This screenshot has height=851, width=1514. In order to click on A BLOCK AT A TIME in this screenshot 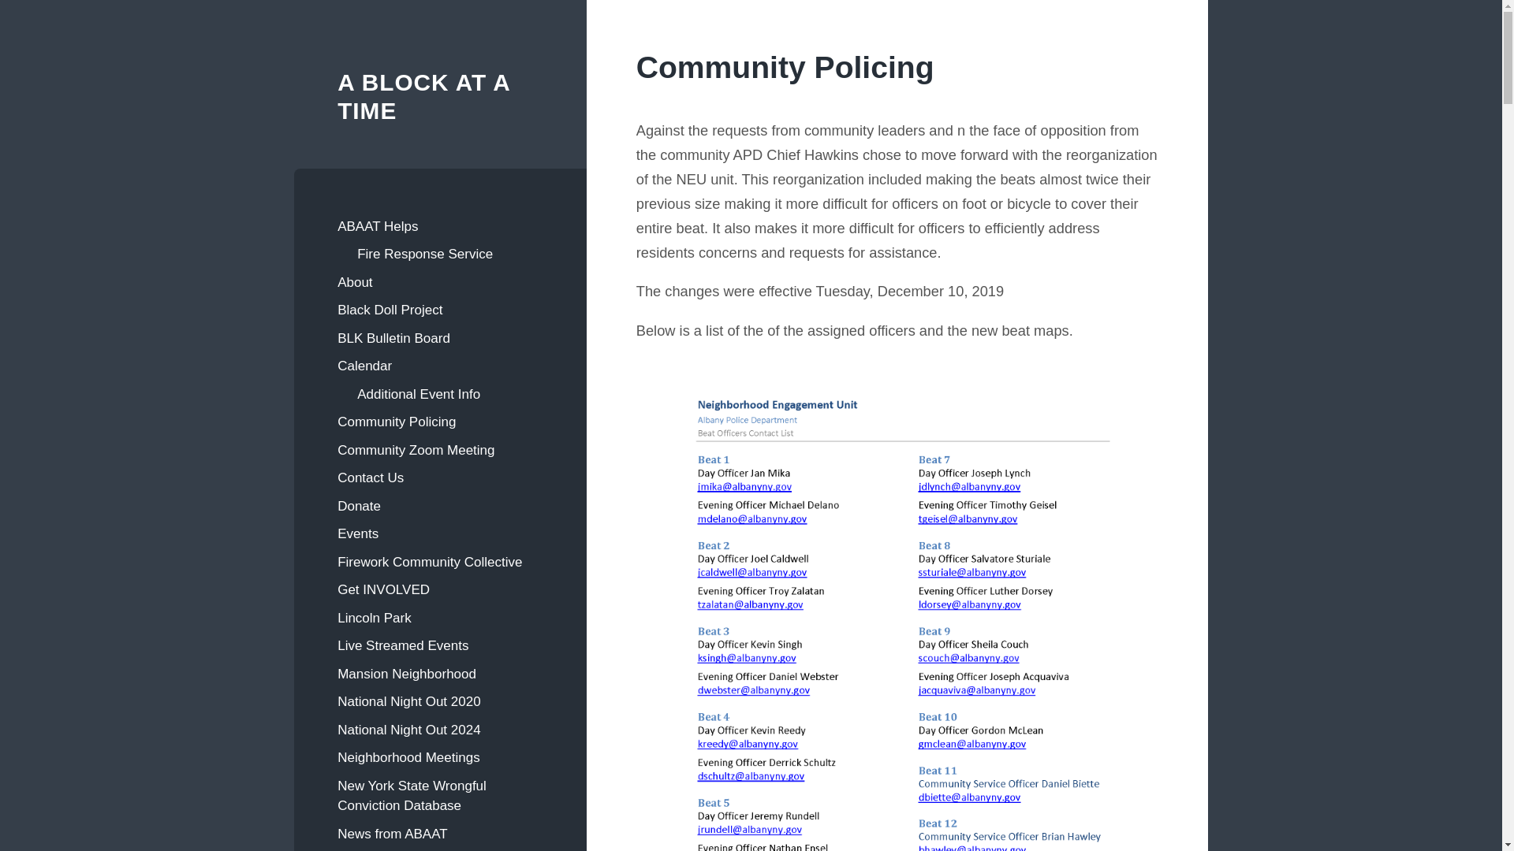, I will do `click(424, 96)`.